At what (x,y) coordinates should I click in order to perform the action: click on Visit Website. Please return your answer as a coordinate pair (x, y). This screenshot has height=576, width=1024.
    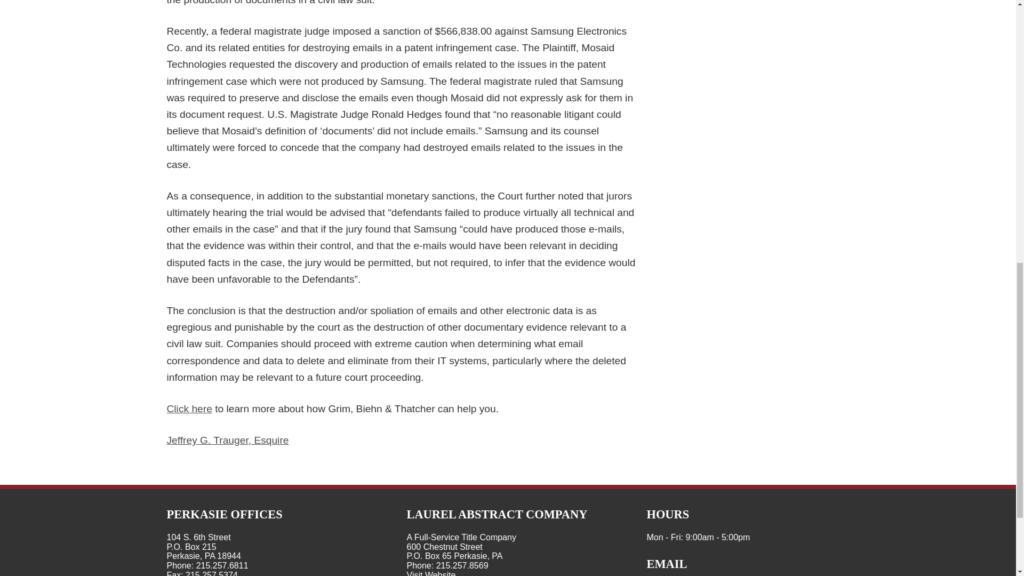
    Looking at the image, I should click on (431, 573).